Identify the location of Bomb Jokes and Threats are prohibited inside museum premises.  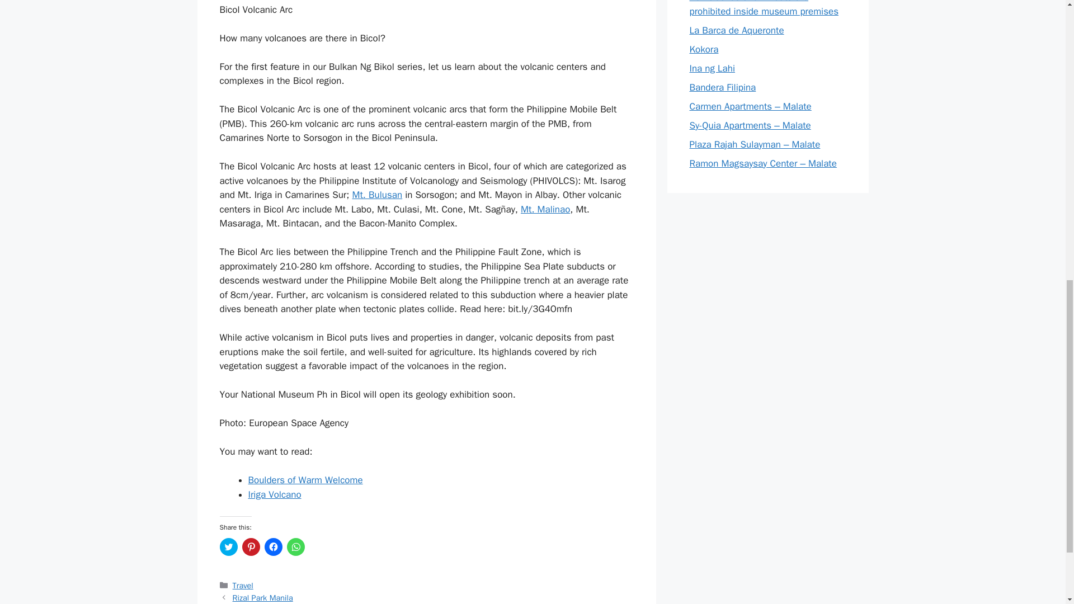
(764, 9).